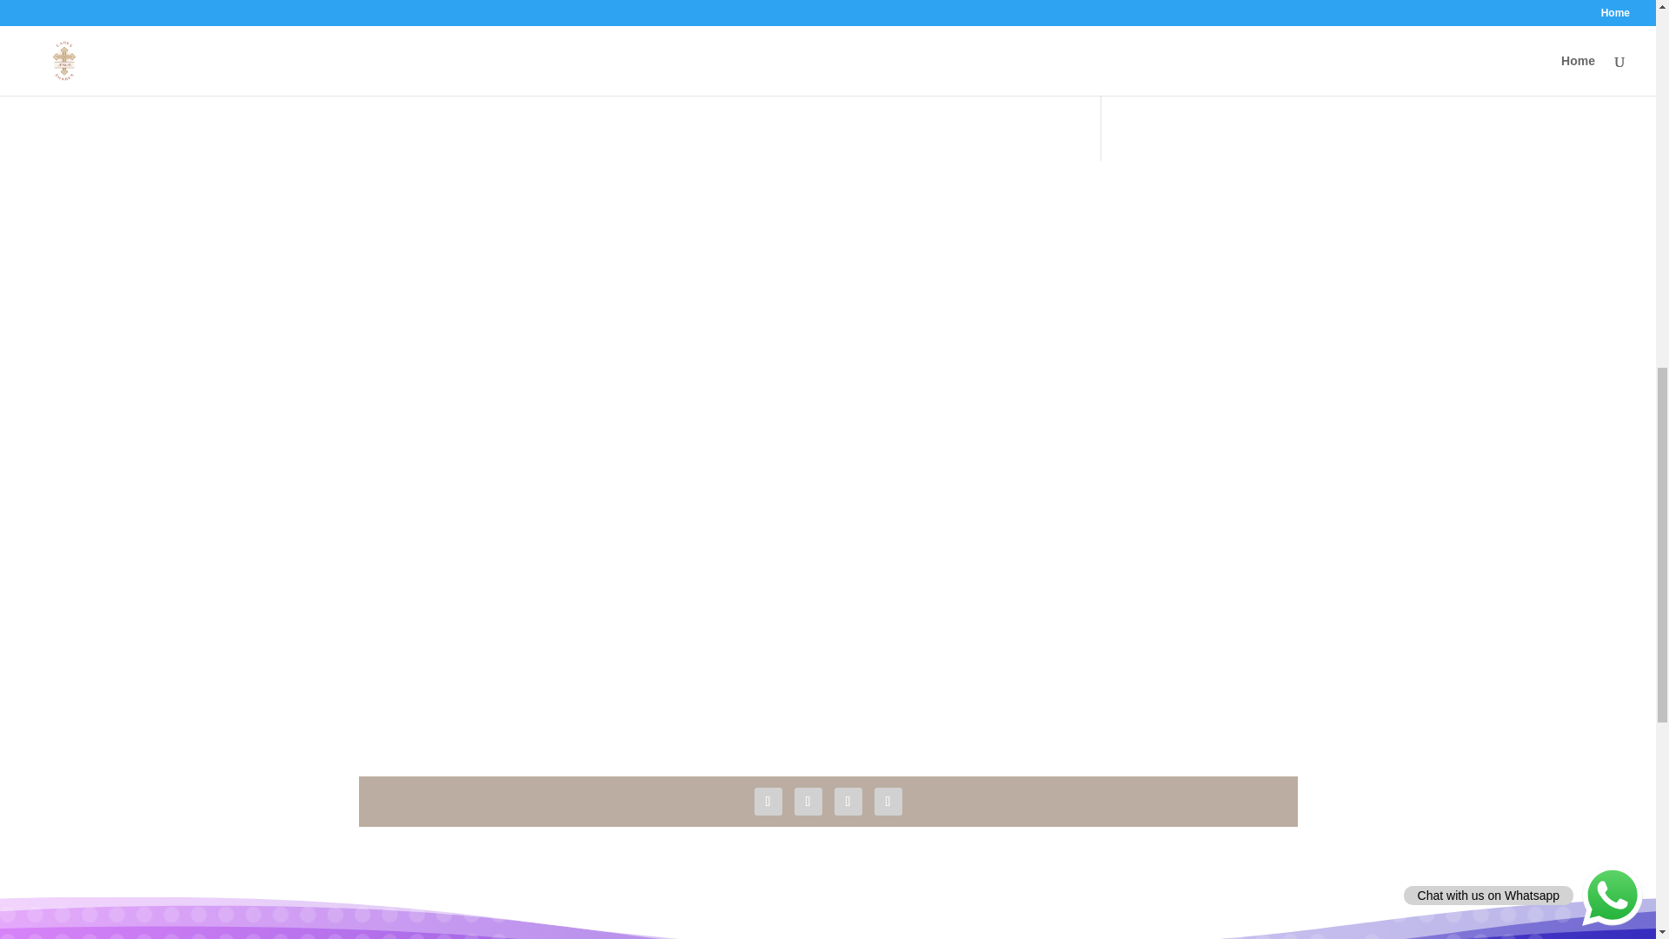 Image resolution: width=1669 pixels, height=939 pixels. Describe the element at coordinates (768, 802) in the screenshot. I see `Follow on Facebook` at that location.